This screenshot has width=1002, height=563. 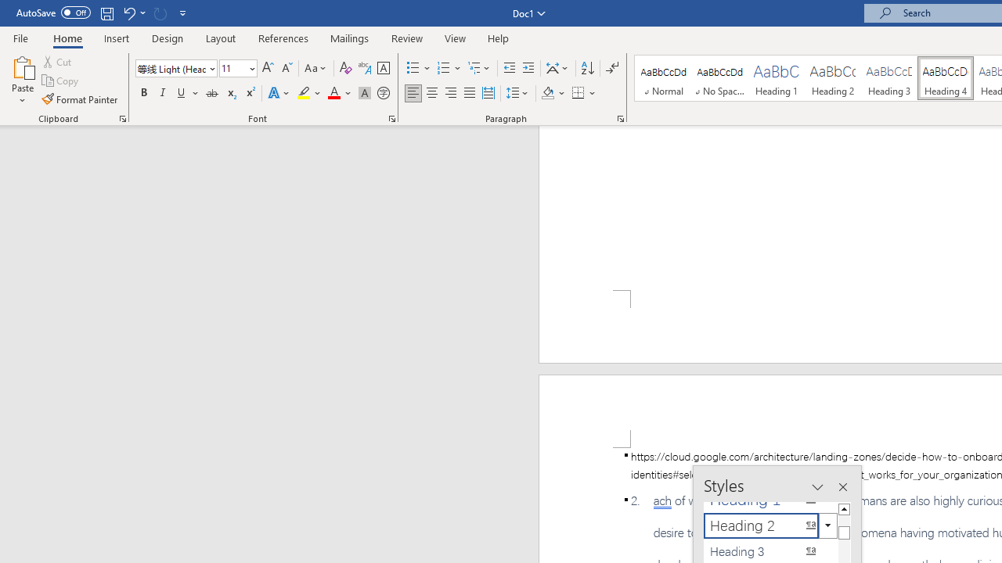 What do you see at coordinates (333, 94) in the screenshot?
I see `Font Color Automatic` at bounding box center [333, 94].